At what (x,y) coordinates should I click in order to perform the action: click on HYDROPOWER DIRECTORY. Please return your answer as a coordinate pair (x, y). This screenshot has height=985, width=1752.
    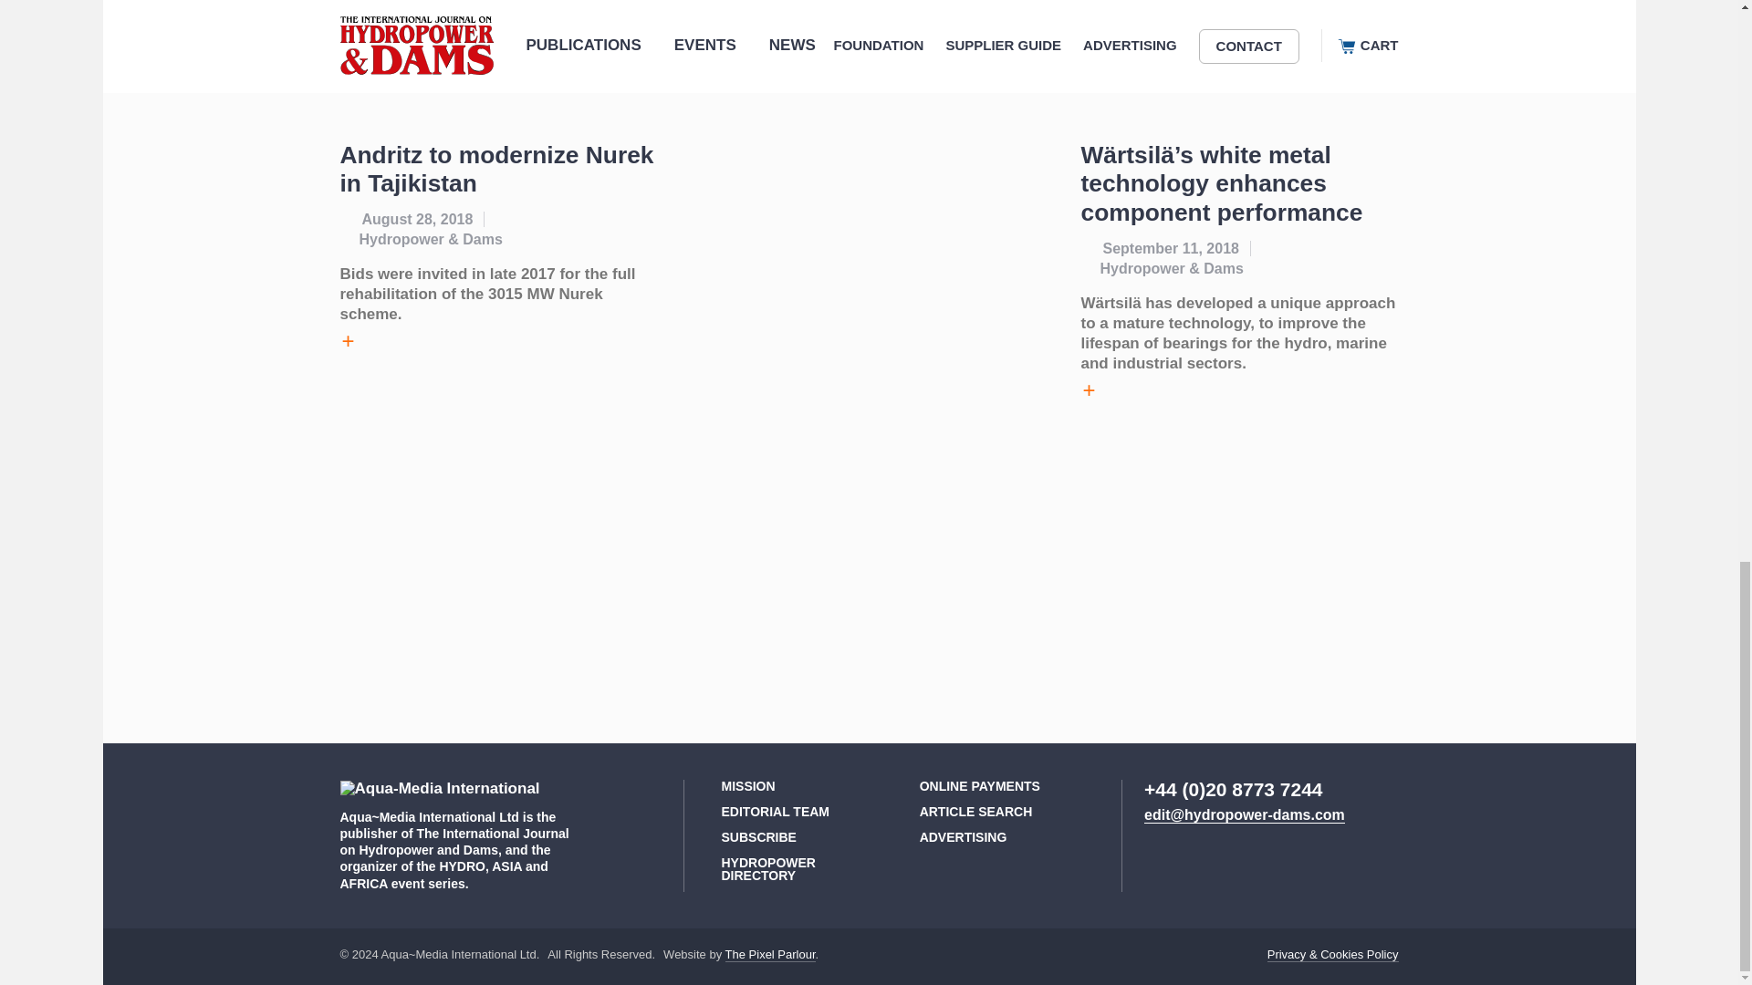
    Looking at the image, I should click on (766, 869).